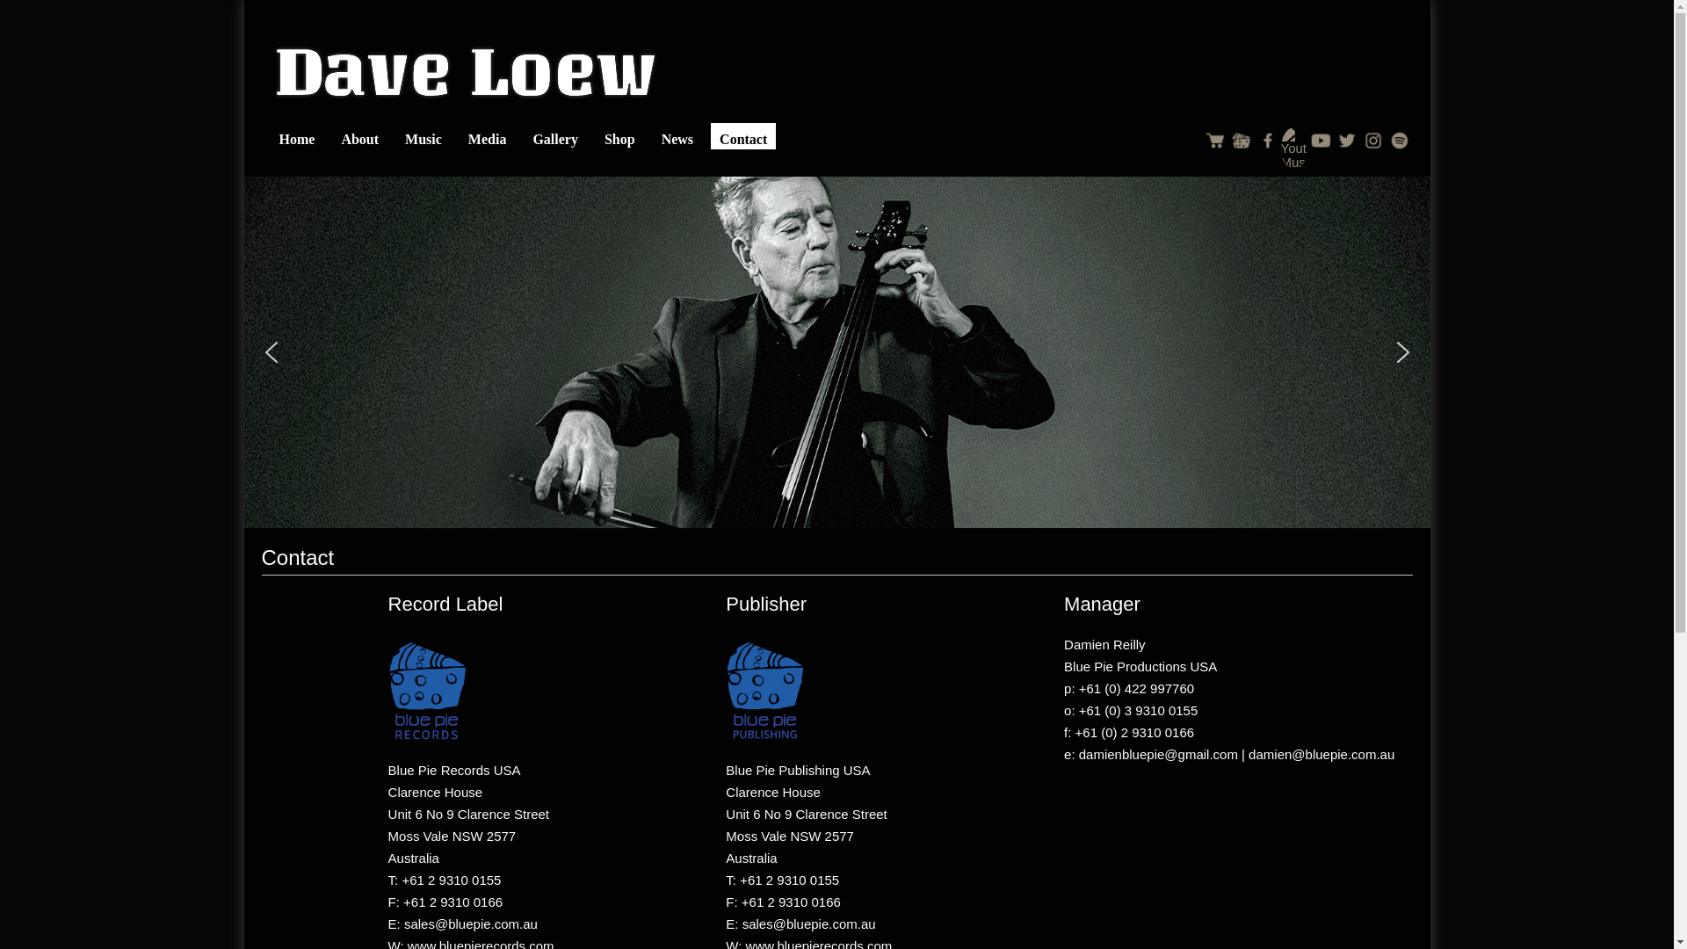 This screenshot has width=1687, height=949. What do you see at coordinates (471, 924) in the screenshot?
I see `sales@bluepie.com.au` at bounding box center [471, 924].